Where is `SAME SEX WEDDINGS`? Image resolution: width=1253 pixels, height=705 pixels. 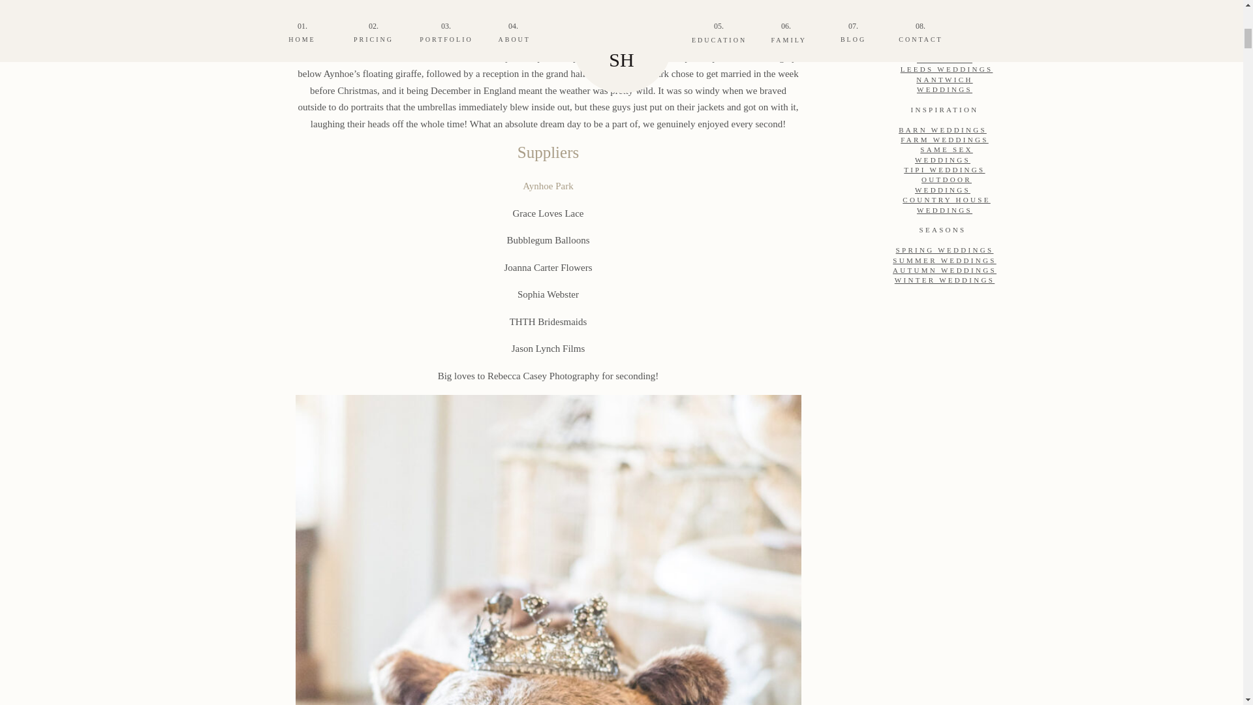
SAME SEX WEDDINGS is located at coordinates (944, 154).